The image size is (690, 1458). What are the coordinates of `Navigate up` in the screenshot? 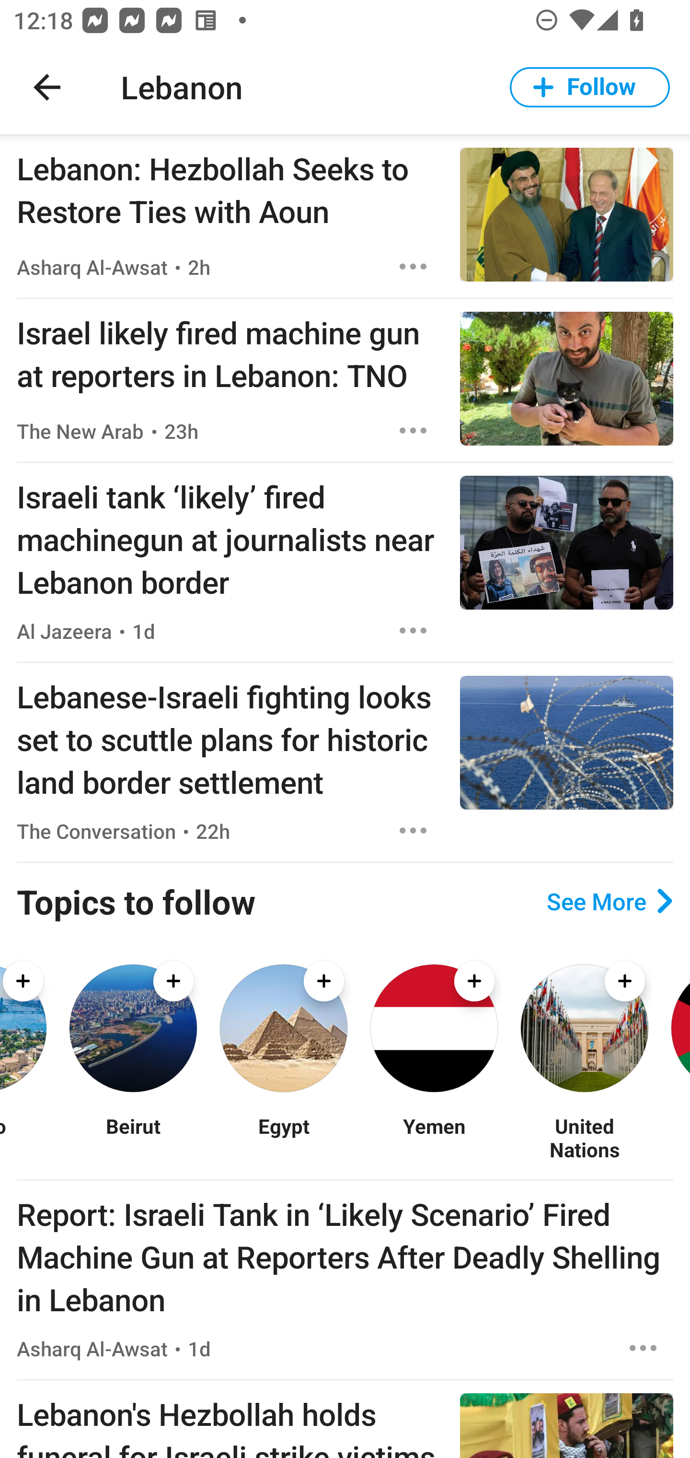 It's located at (47, 87).